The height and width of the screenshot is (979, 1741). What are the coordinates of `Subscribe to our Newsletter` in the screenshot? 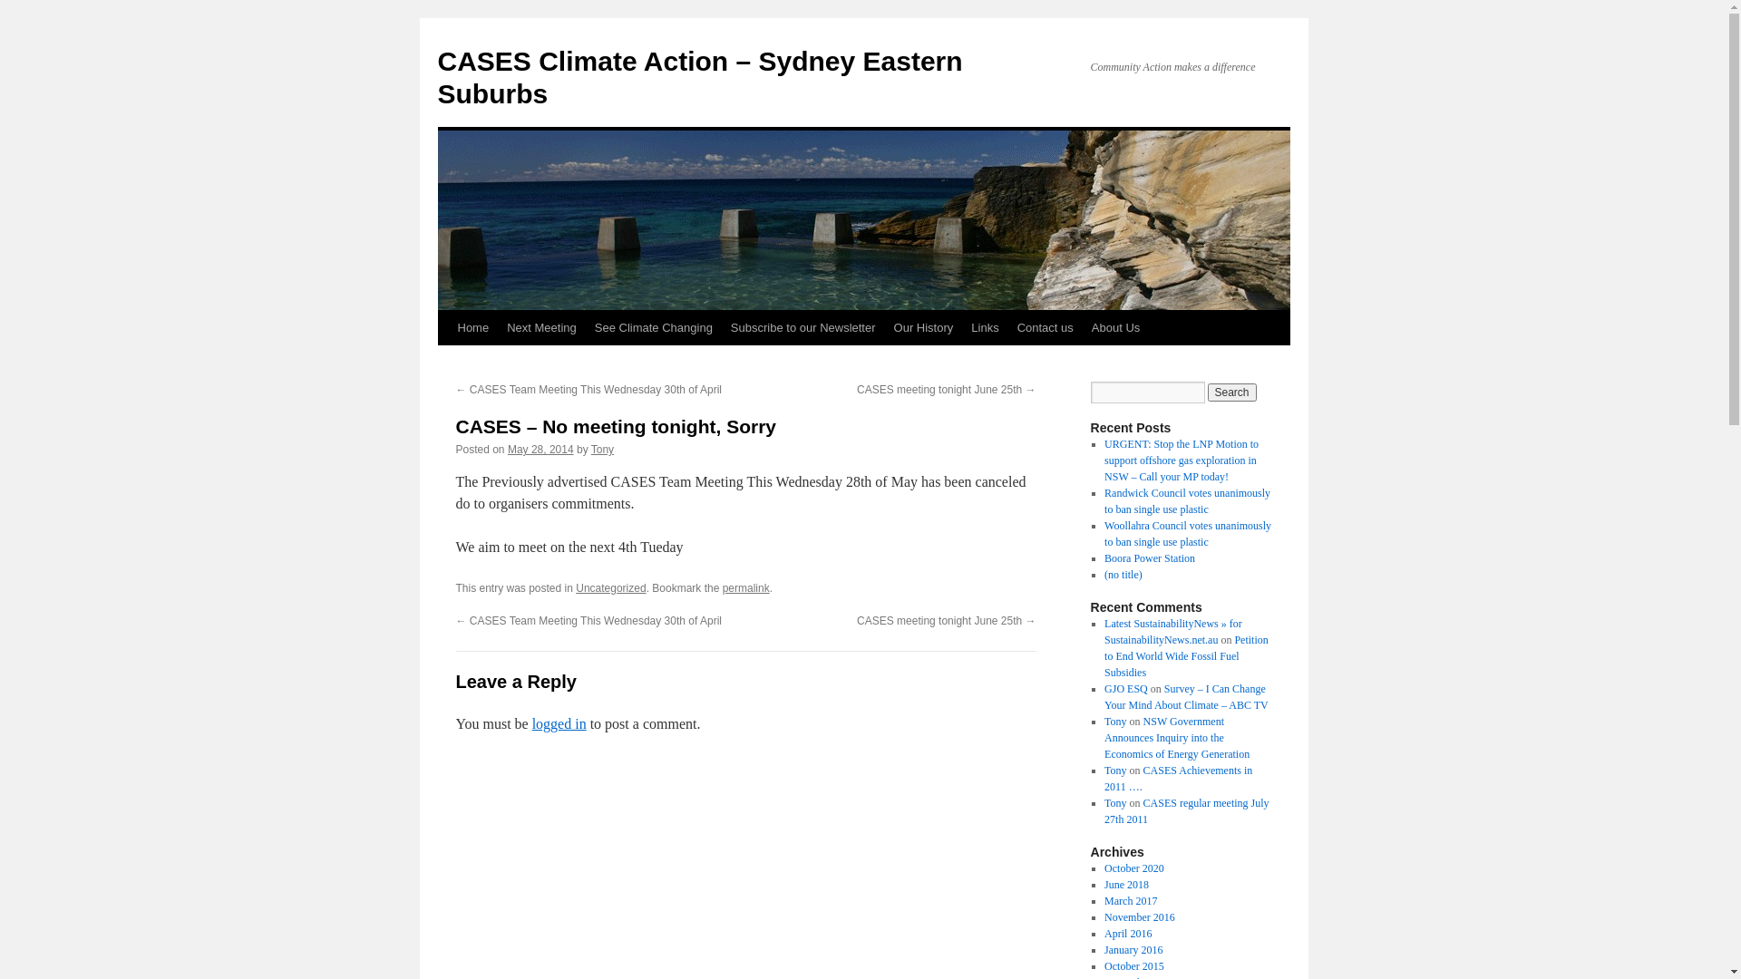 It's located at (803, 328).